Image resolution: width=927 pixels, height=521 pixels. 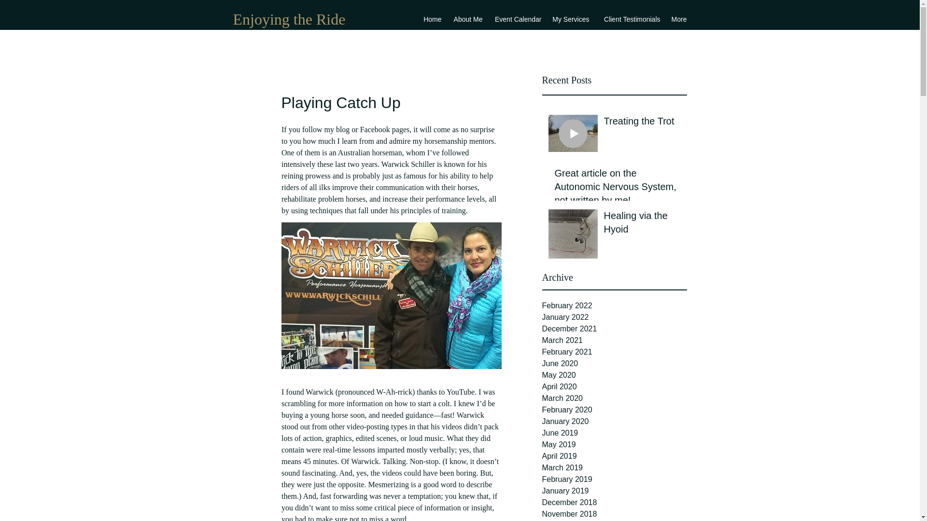 What do you see at coordinates (614, 398) in the screenshot?
I see `March 2020` at bounding box center [614, 398].